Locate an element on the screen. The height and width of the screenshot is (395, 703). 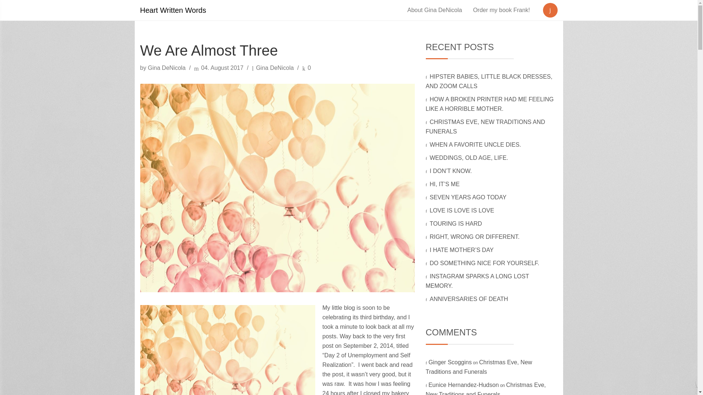
by Gina DeNicola is located at coordinates (163, 68).